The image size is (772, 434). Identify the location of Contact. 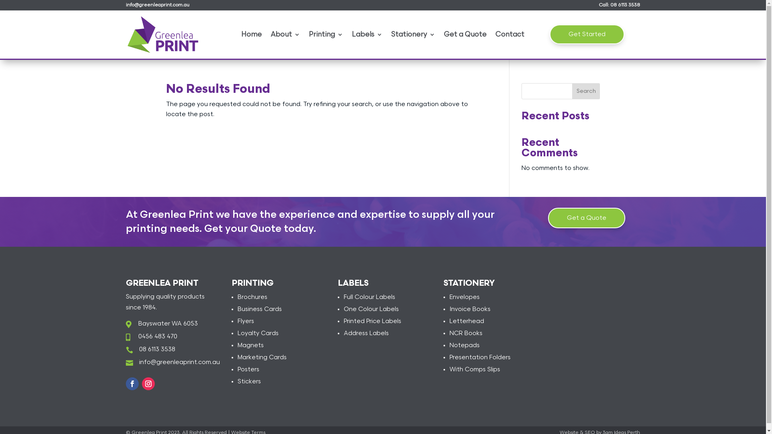
(510, 36).